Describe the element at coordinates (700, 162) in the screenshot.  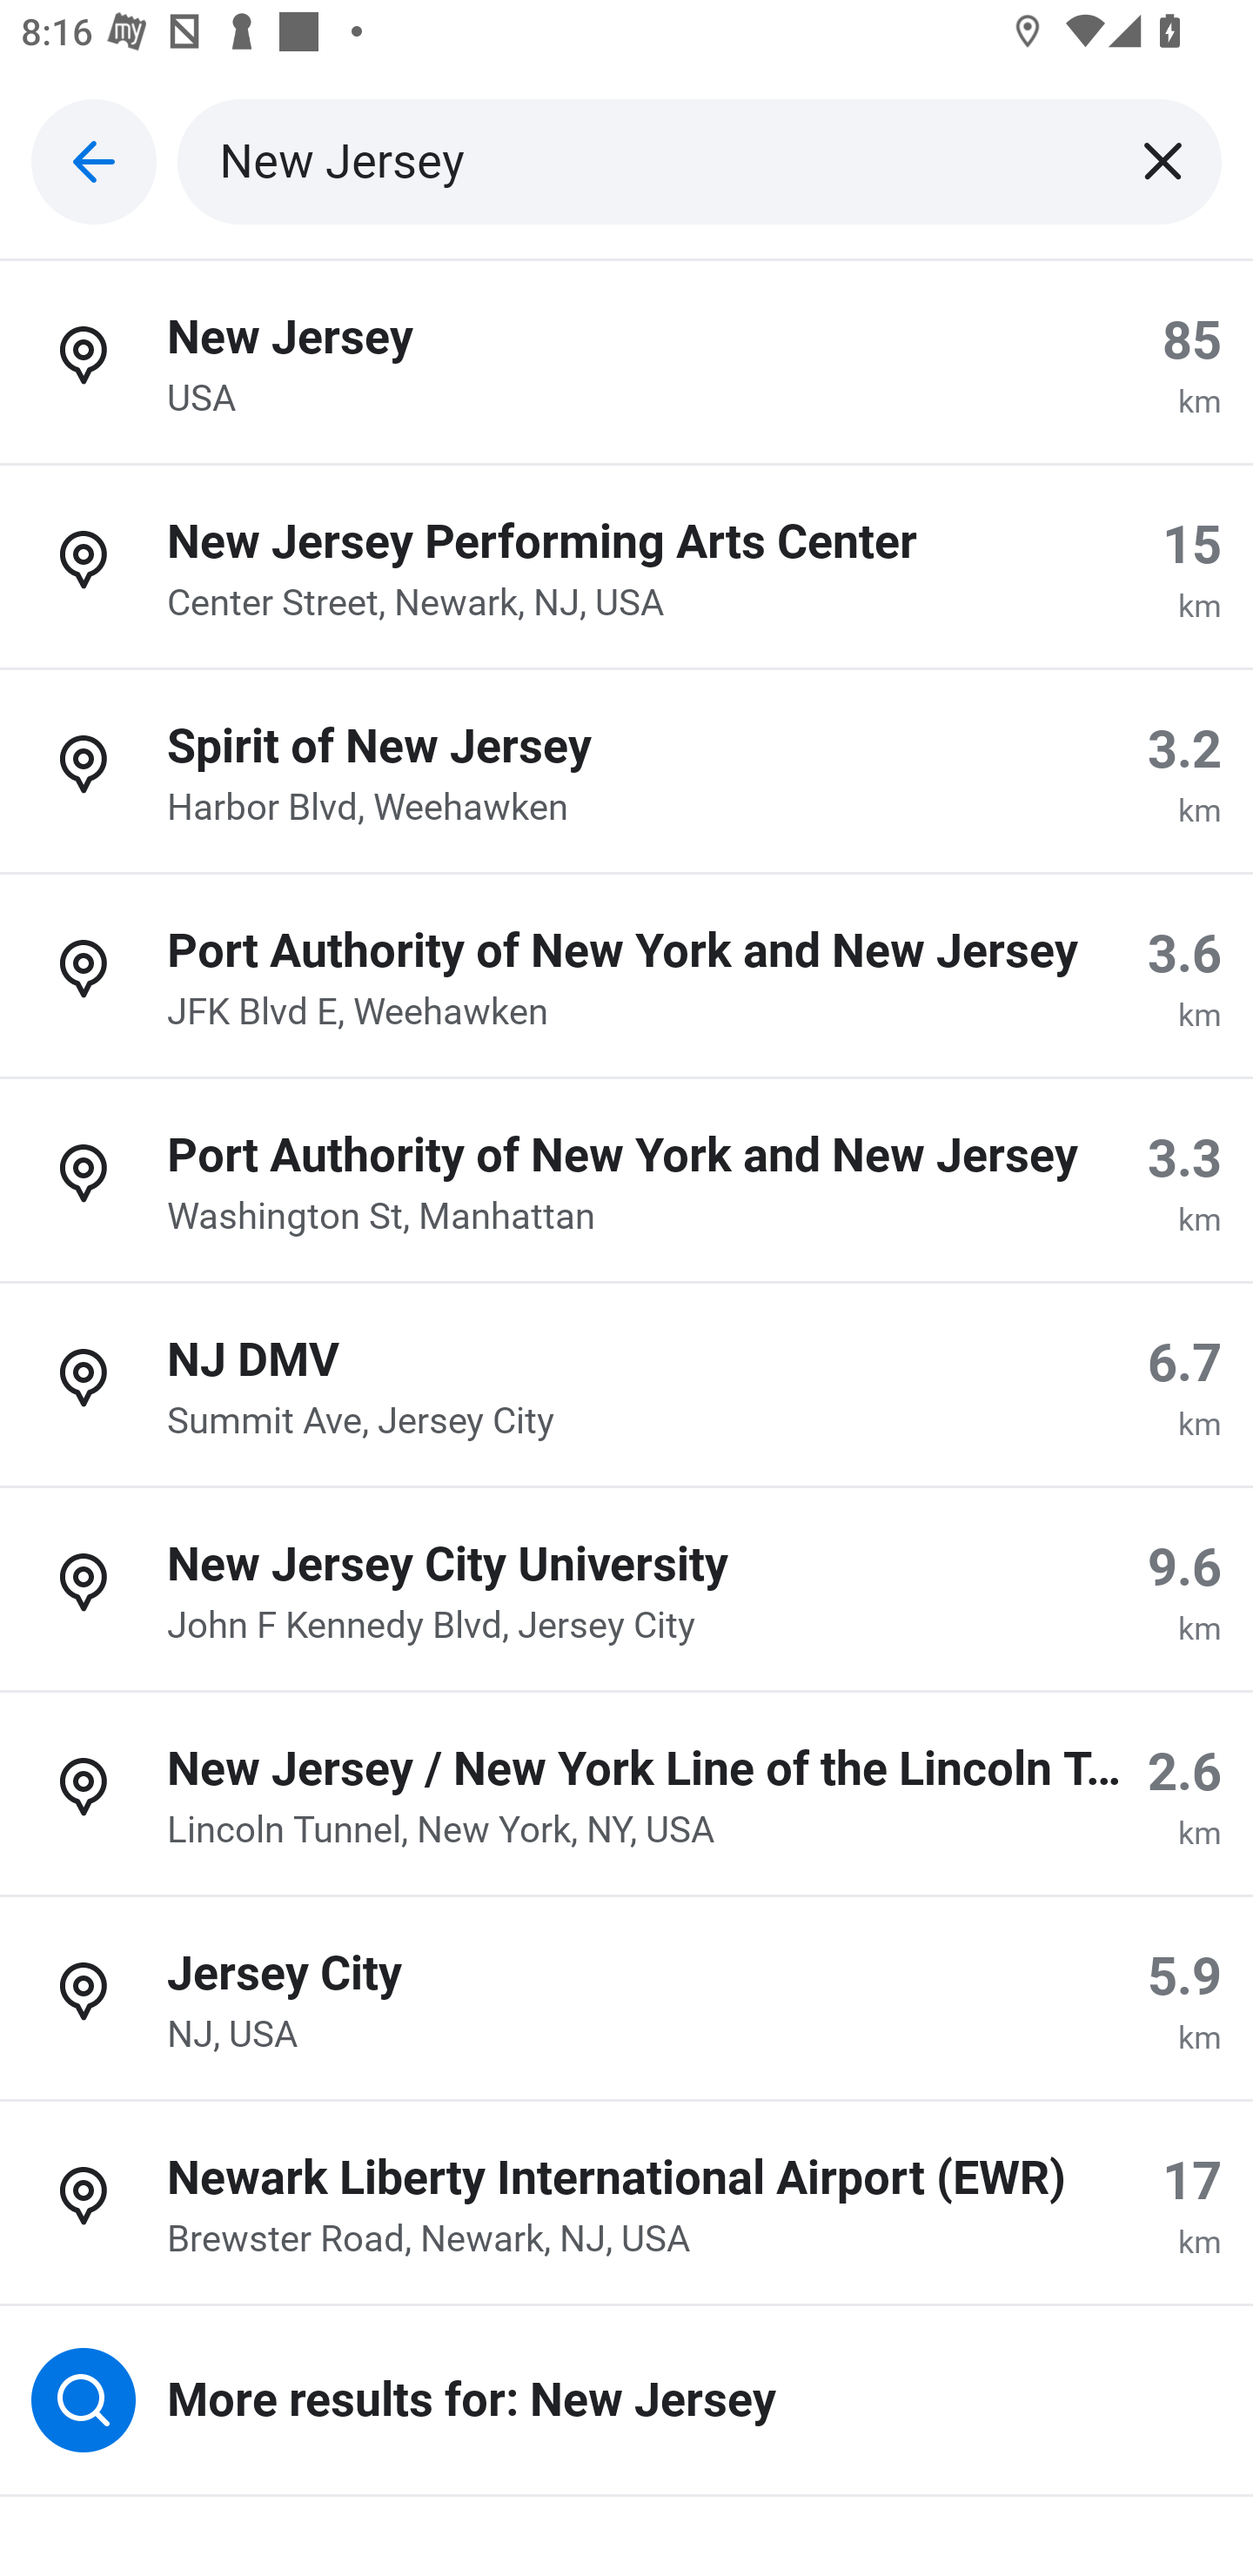
I see `New Jersey sideMenuSearchBox` at that location.